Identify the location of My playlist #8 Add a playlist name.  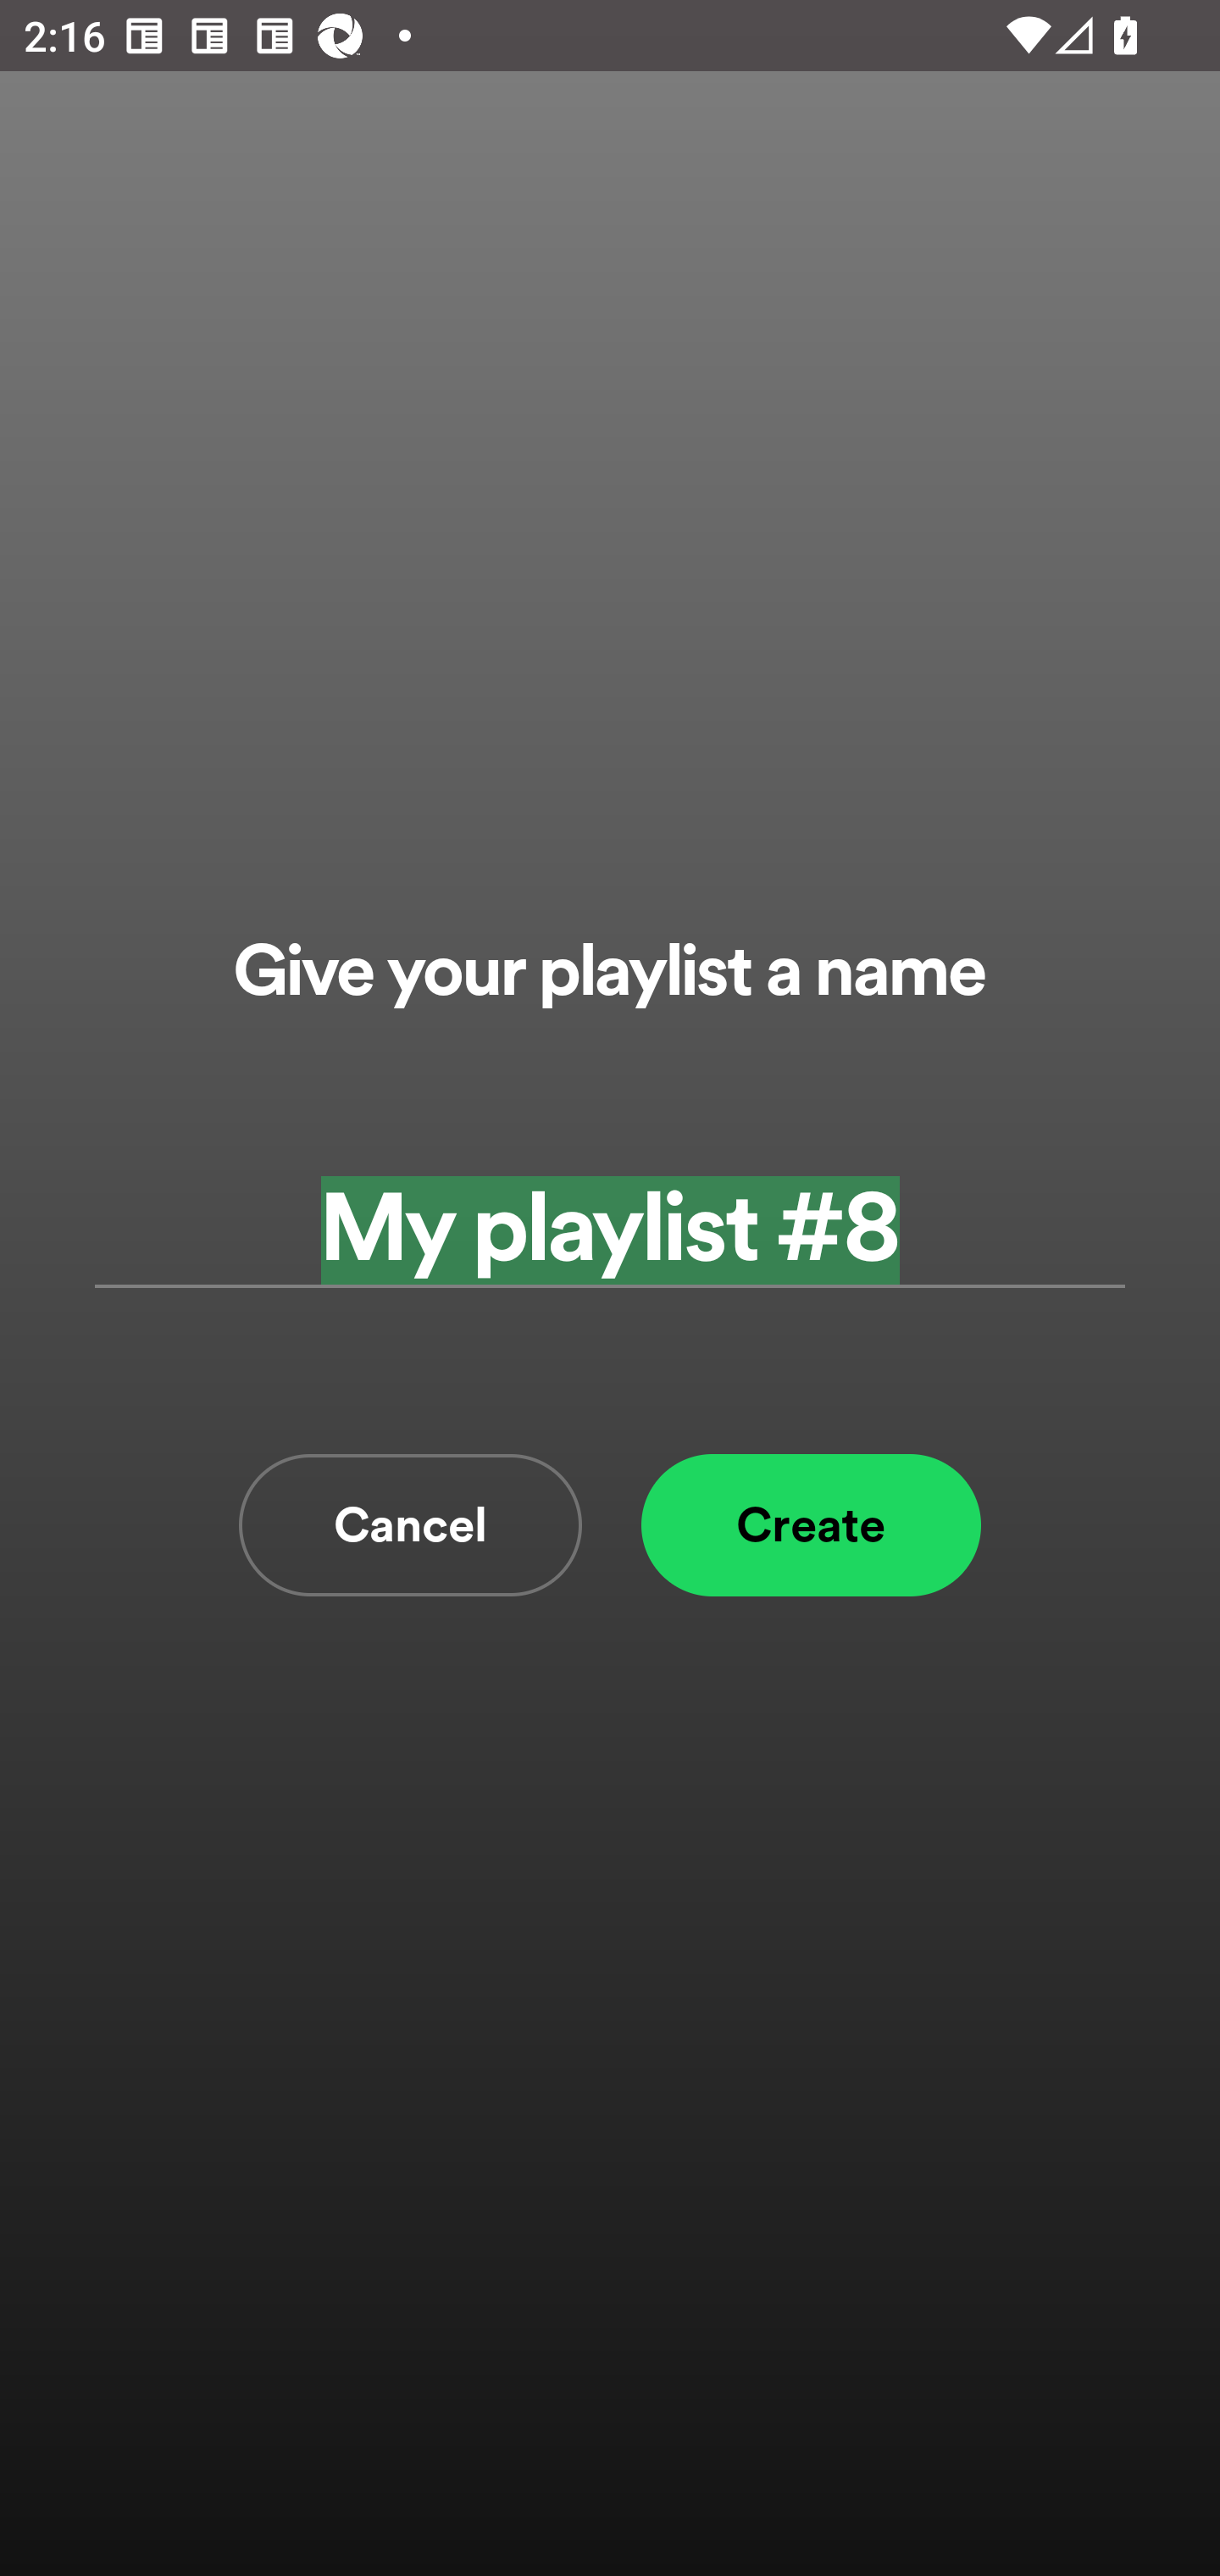
(610, 1230).